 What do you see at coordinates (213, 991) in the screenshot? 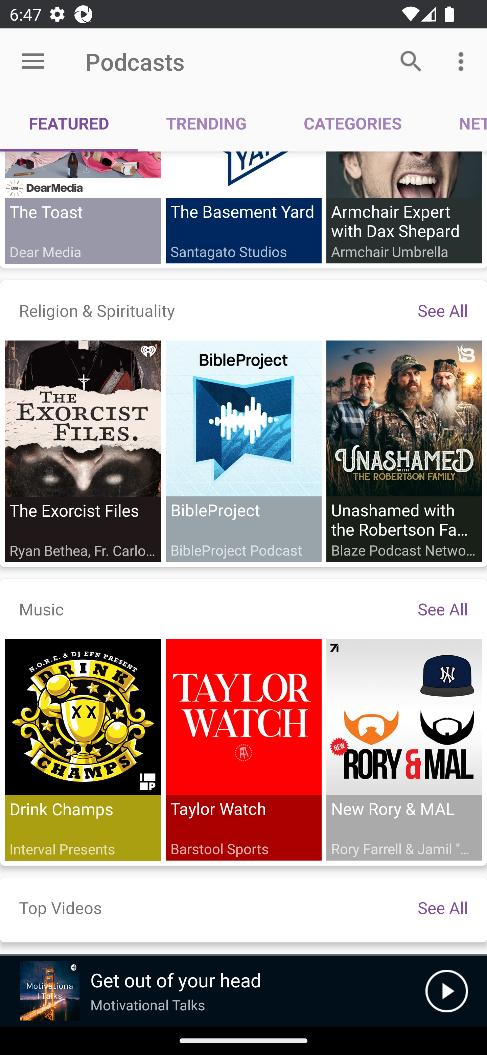
I see `Picture Get out of your head Motivational Talks` at bounding box center [213, 991].